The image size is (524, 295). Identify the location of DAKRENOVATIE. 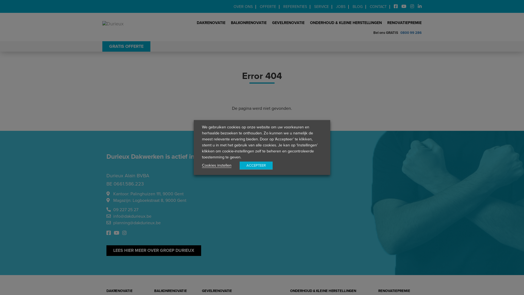
(211, 22).